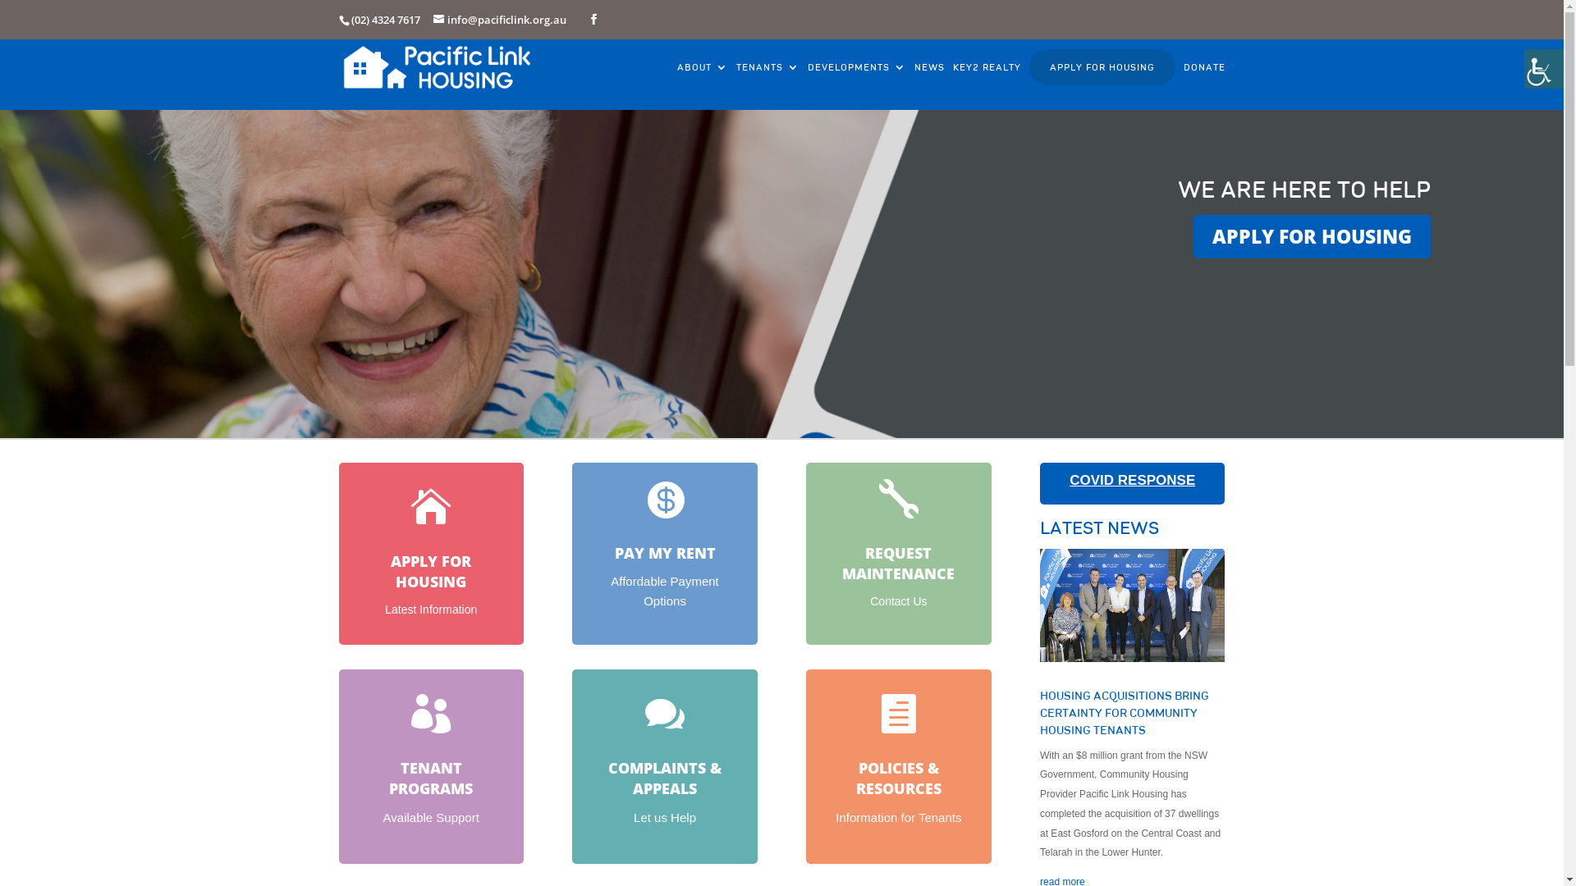 Image resolution: width=1576 pixels, height=886 pixels. Describe the element at coordinates (665, 778) in the screenshot. I see `COMPLAINTS & APPEALS` at that location.